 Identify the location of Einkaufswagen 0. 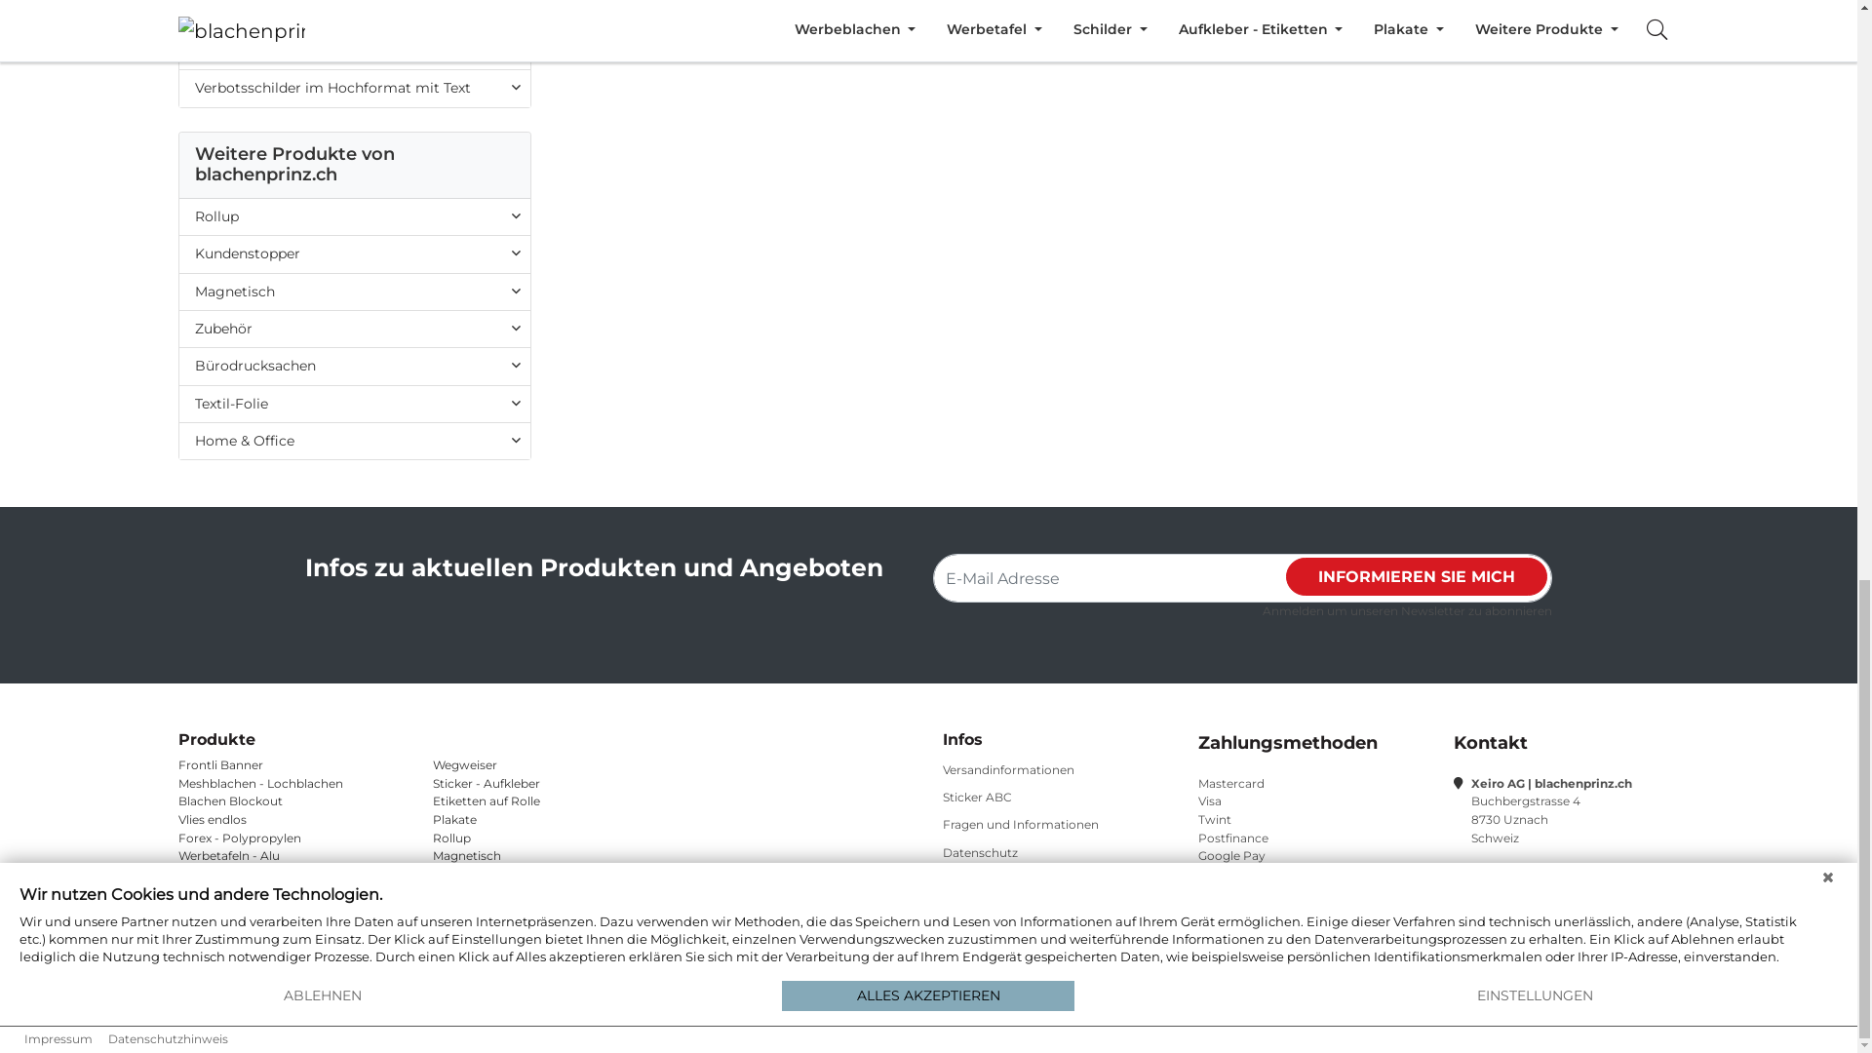
(1593, 16).